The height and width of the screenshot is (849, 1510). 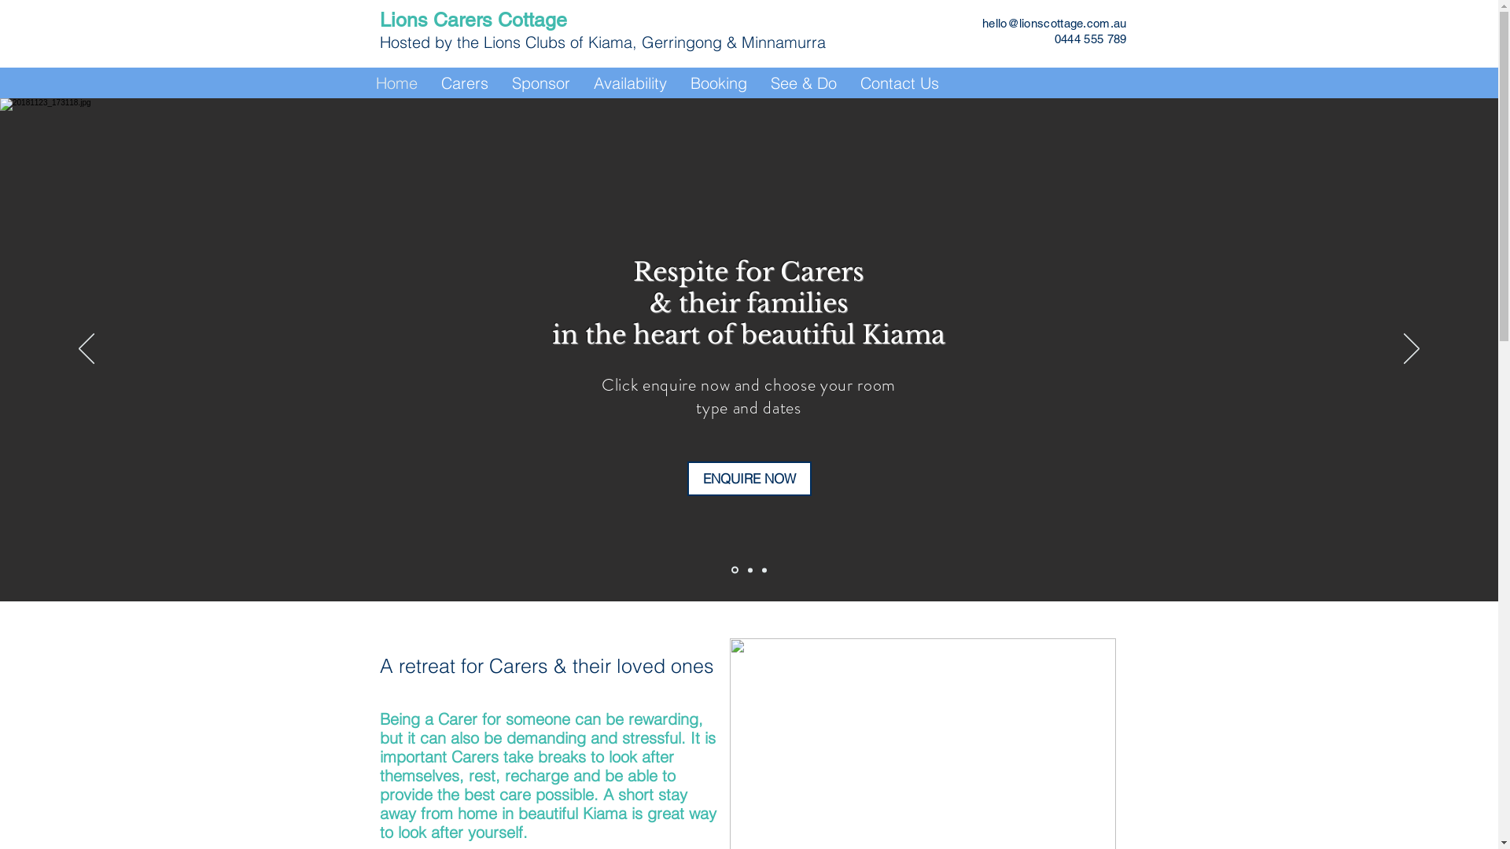 I want to click on See & Do, so click(x=803, y=83).